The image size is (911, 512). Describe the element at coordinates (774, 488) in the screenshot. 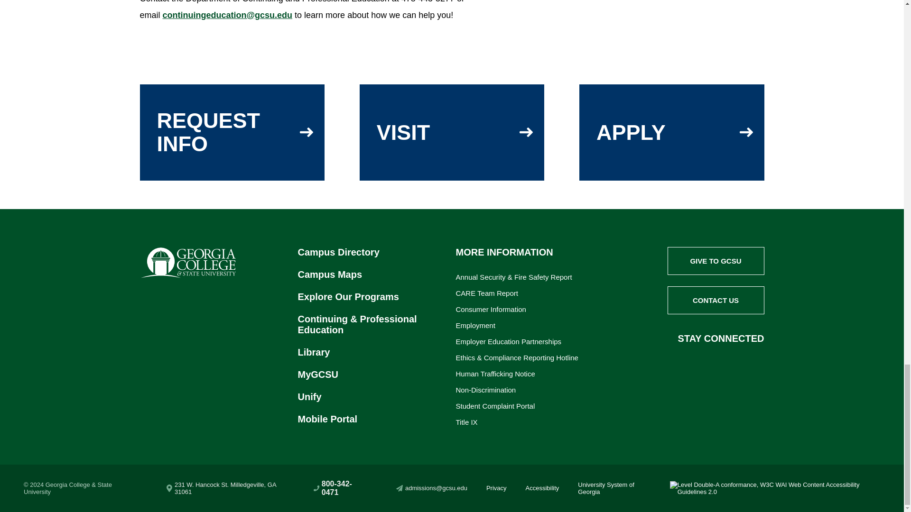

I see `Explanation of WCAG 2.0 Level Double-A Conformance` at that location.